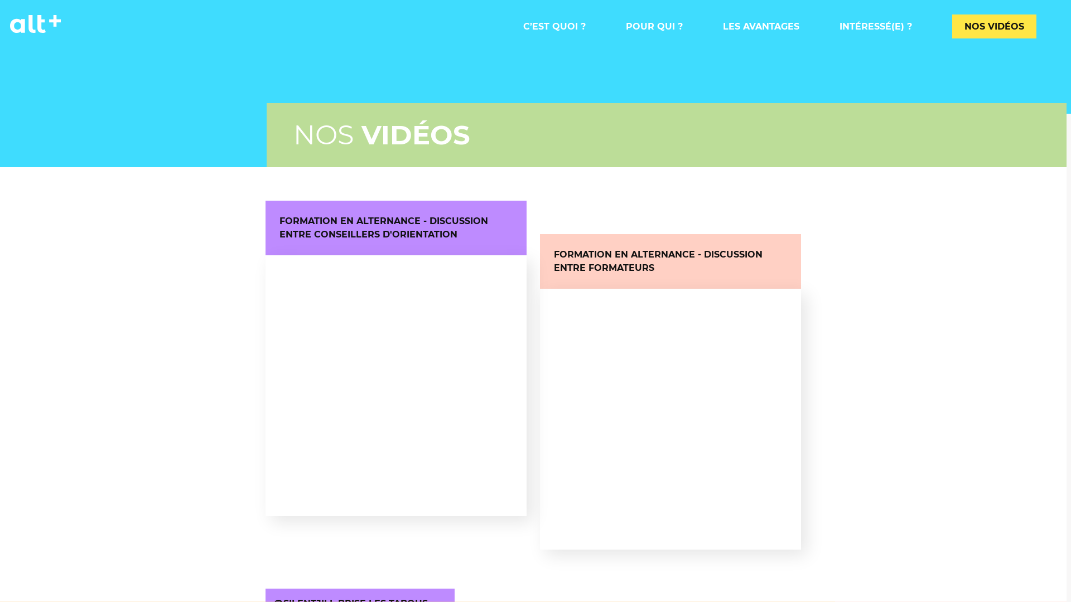  Describe the element at coordinates (761, 27) in the screenshot. I see `LES AVANTAGES` at that location.